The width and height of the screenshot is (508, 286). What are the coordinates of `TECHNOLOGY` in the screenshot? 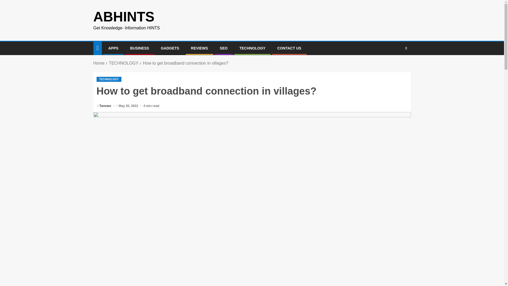 It's located at (123, 63).